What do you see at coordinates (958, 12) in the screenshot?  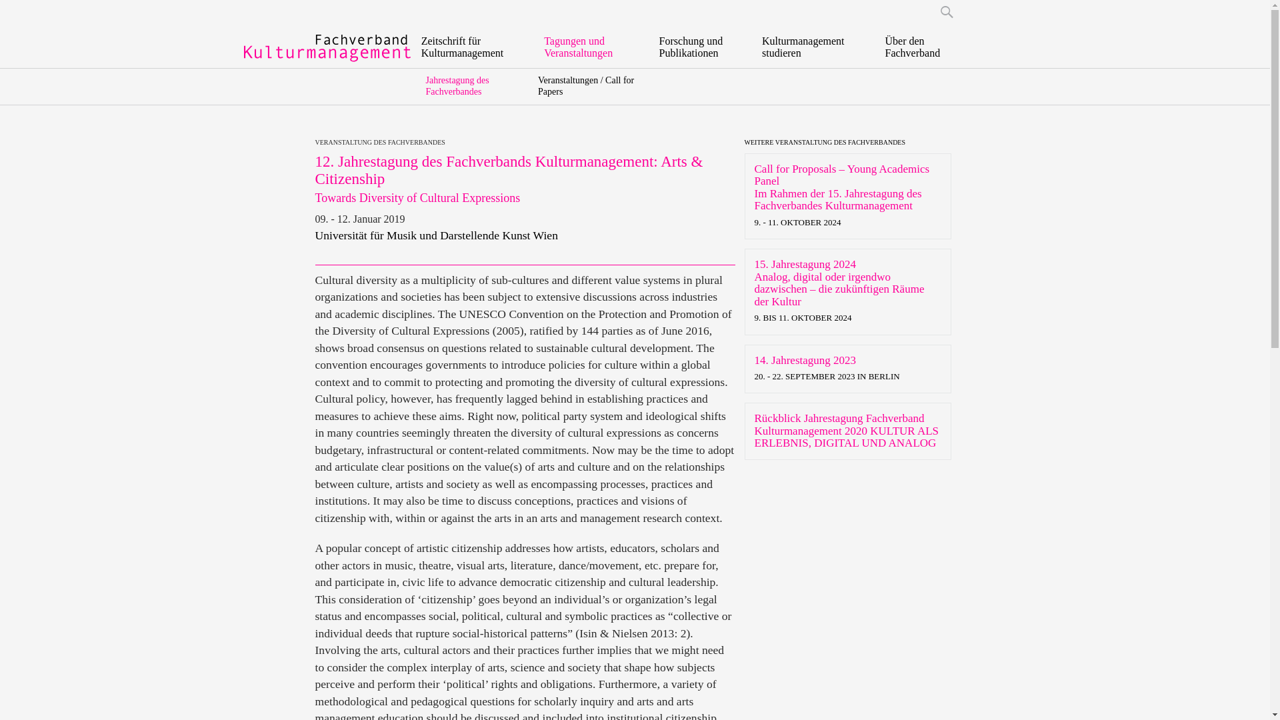 I see `Search` at bounding box center [958, 12].